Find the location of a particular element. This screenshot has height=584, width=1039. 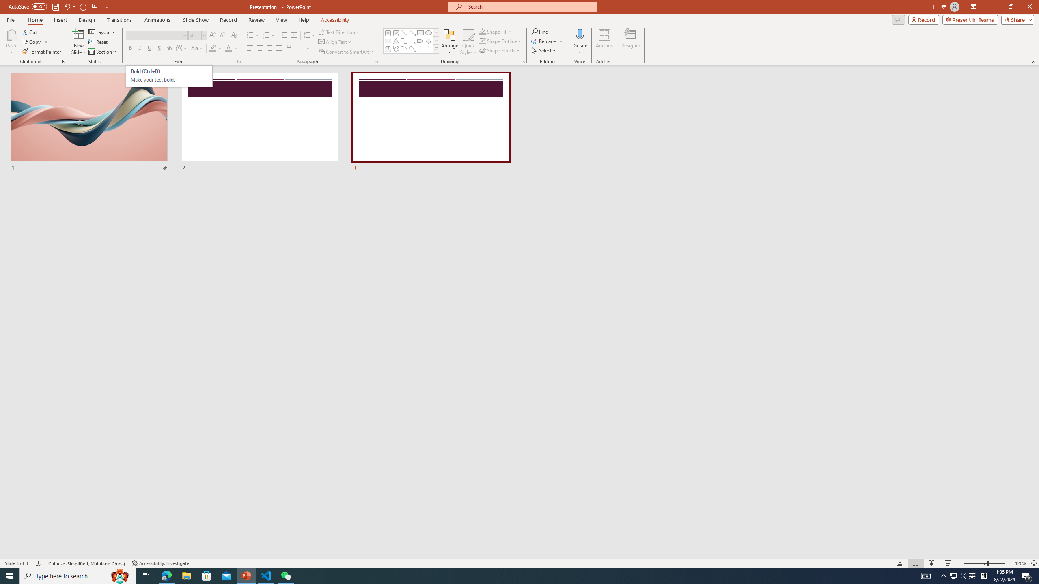

Share is located at coordinates (1016, 19).